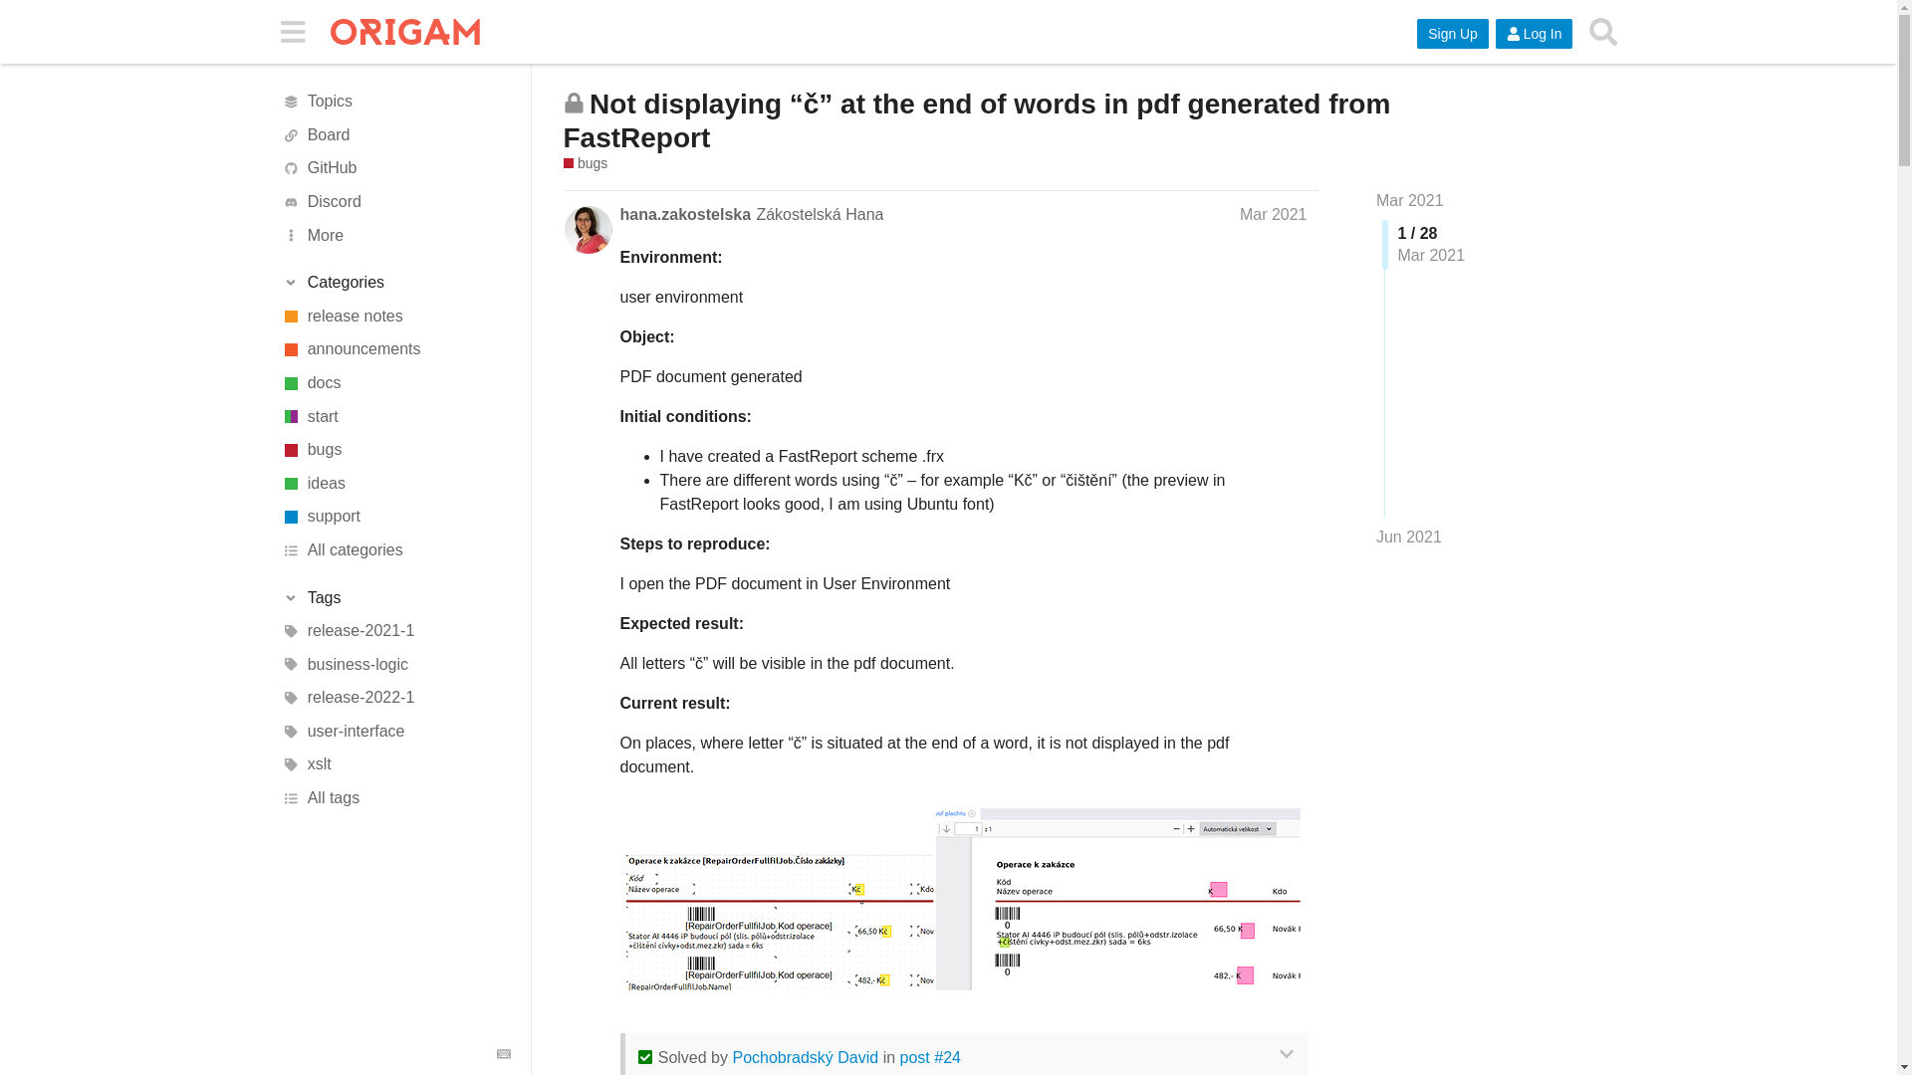 The width and height of the screenshot is (1912, 1075). Describe the element at coordinates (395, 597) in the screenshot. I see `Tags` at that location.